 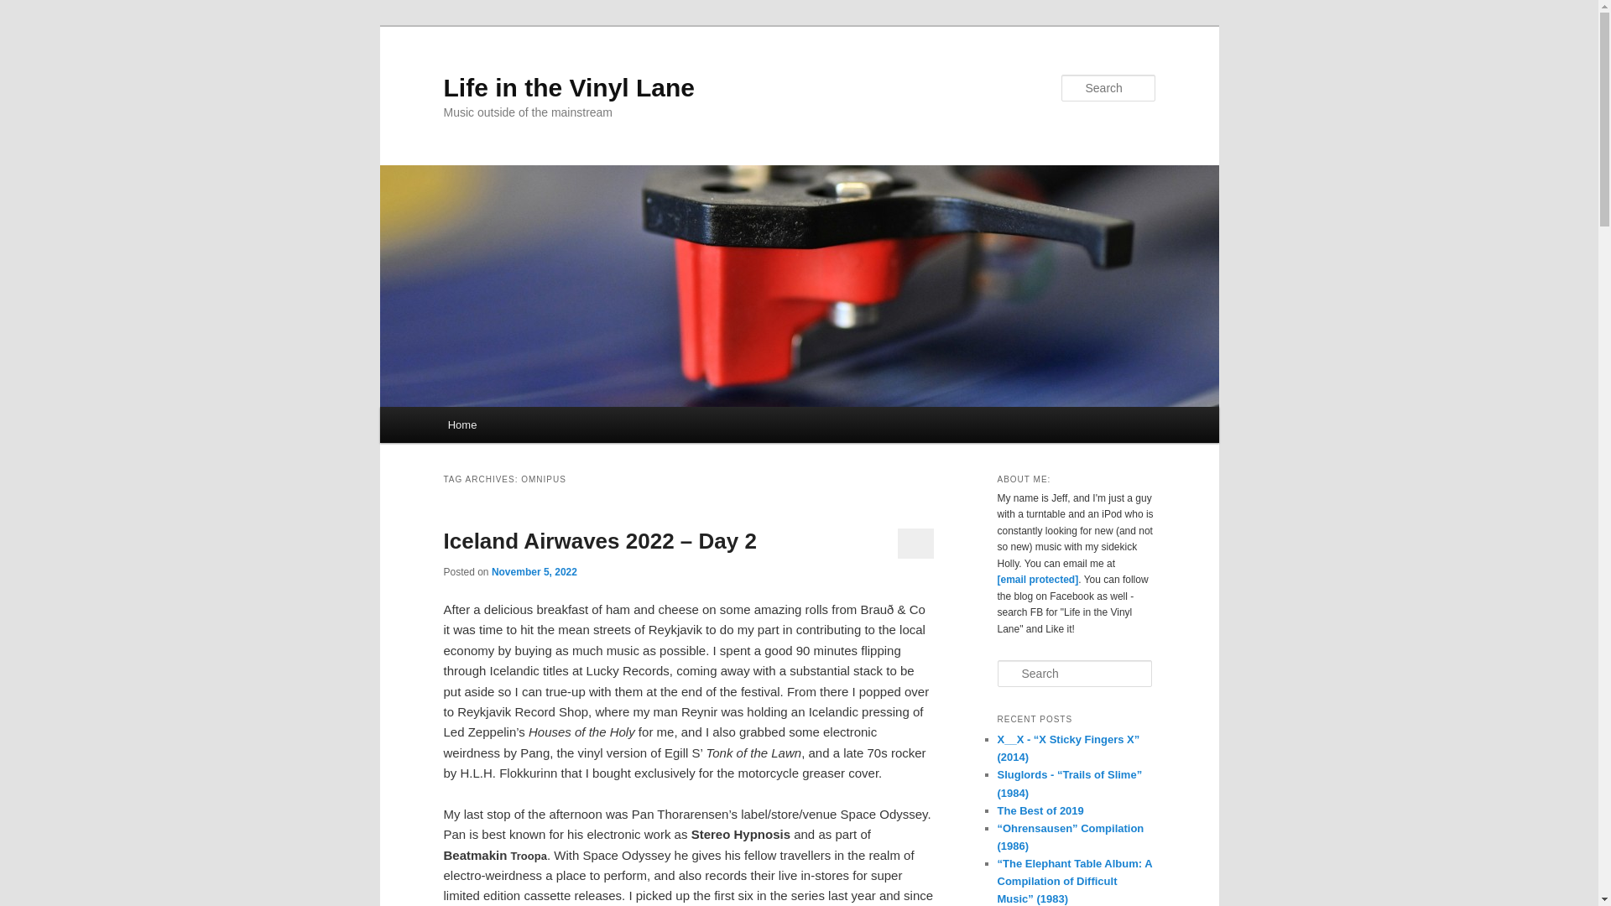 I want to click on Life in the Vinyl Lane, so click(x=569, y=87).